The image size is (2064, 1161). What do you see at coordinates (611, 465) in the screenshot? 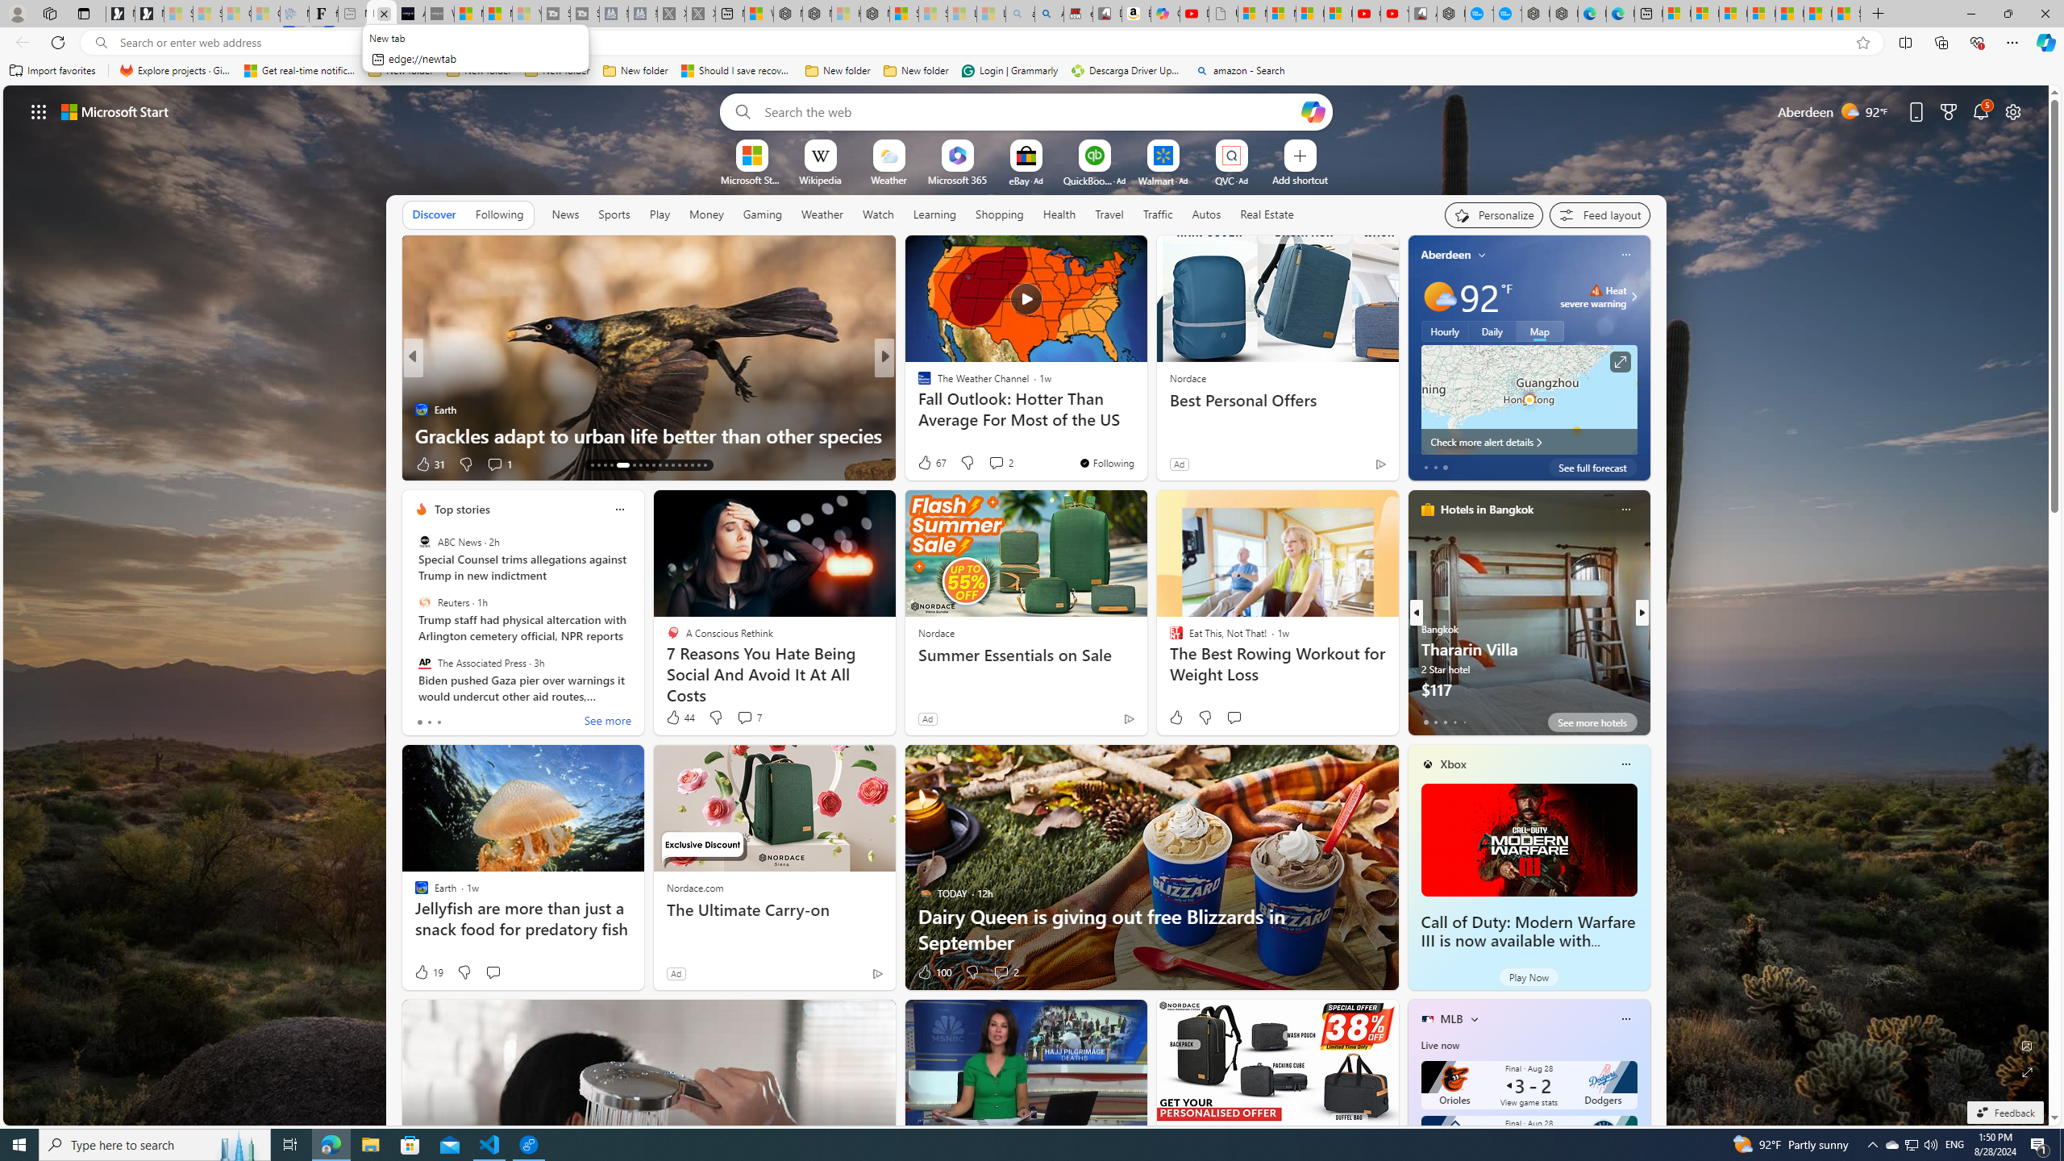
I see `AutomationID: tab-20` at bounding box center [611, 465].